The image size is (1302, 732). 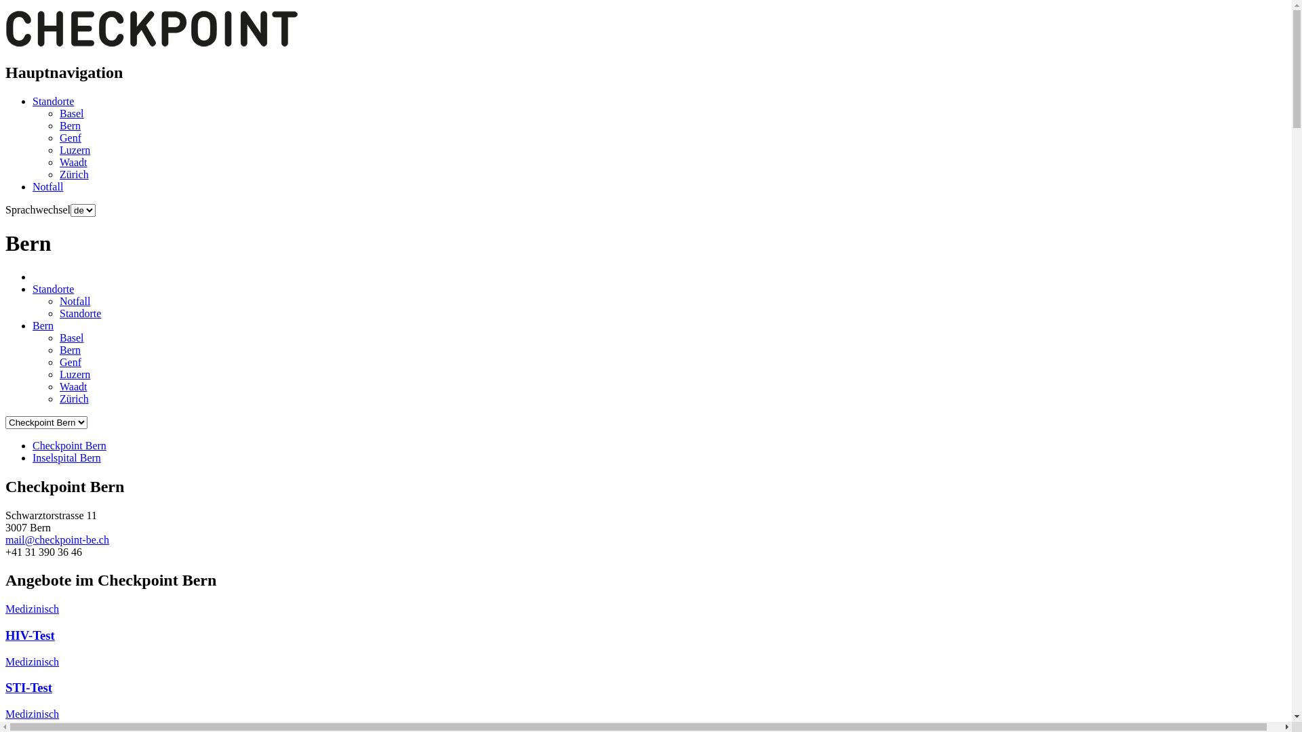 I want to click on mail@checkpoint-be.ch, so click(x=57, y=540).